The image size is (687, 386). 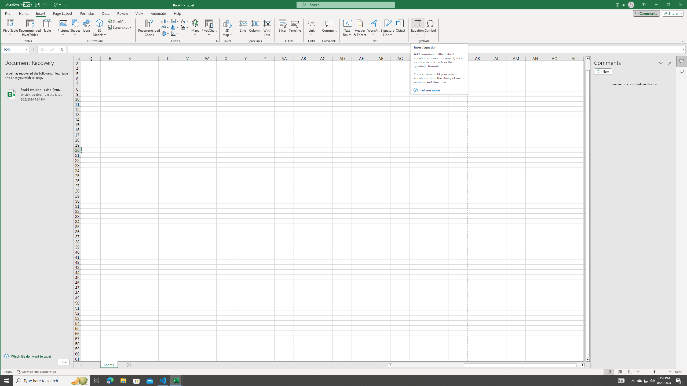 I want to click on Symbol..., so click(x=431, y=28).